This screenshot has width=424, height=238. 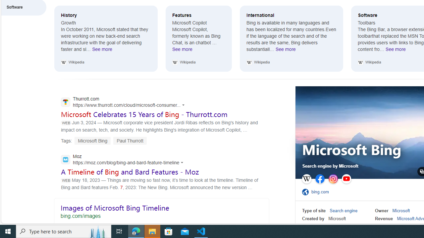 I want to click on Moz, so click(x=124, y=160).